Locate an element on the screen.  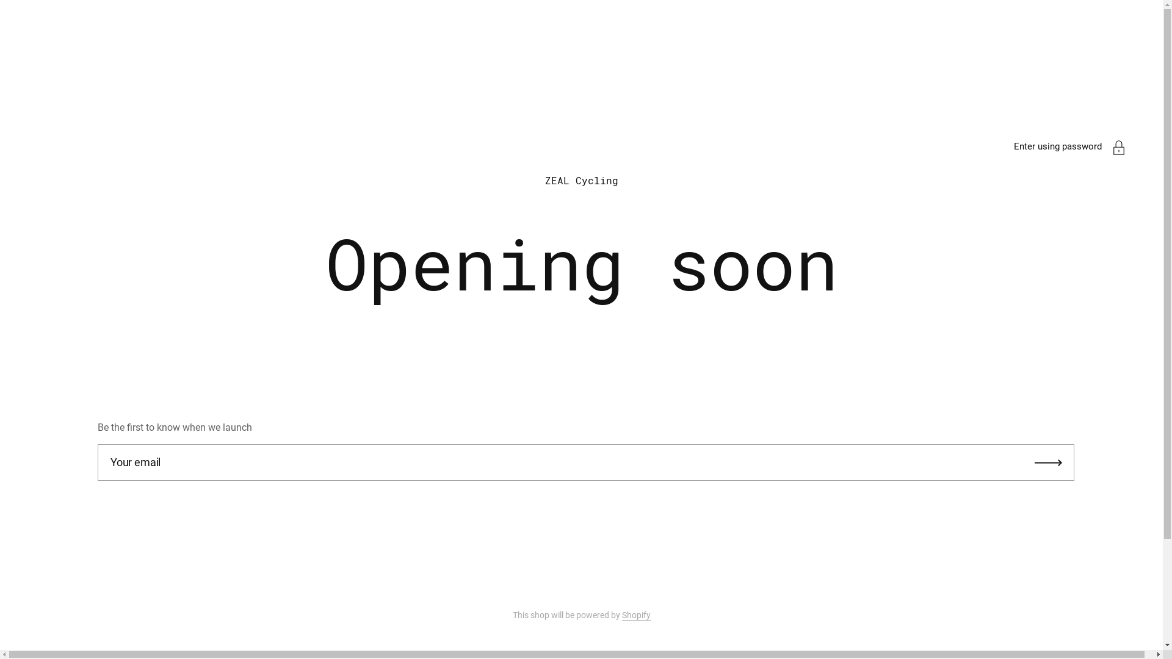
ZEAL Cycling is located at coordinates (581, 181).